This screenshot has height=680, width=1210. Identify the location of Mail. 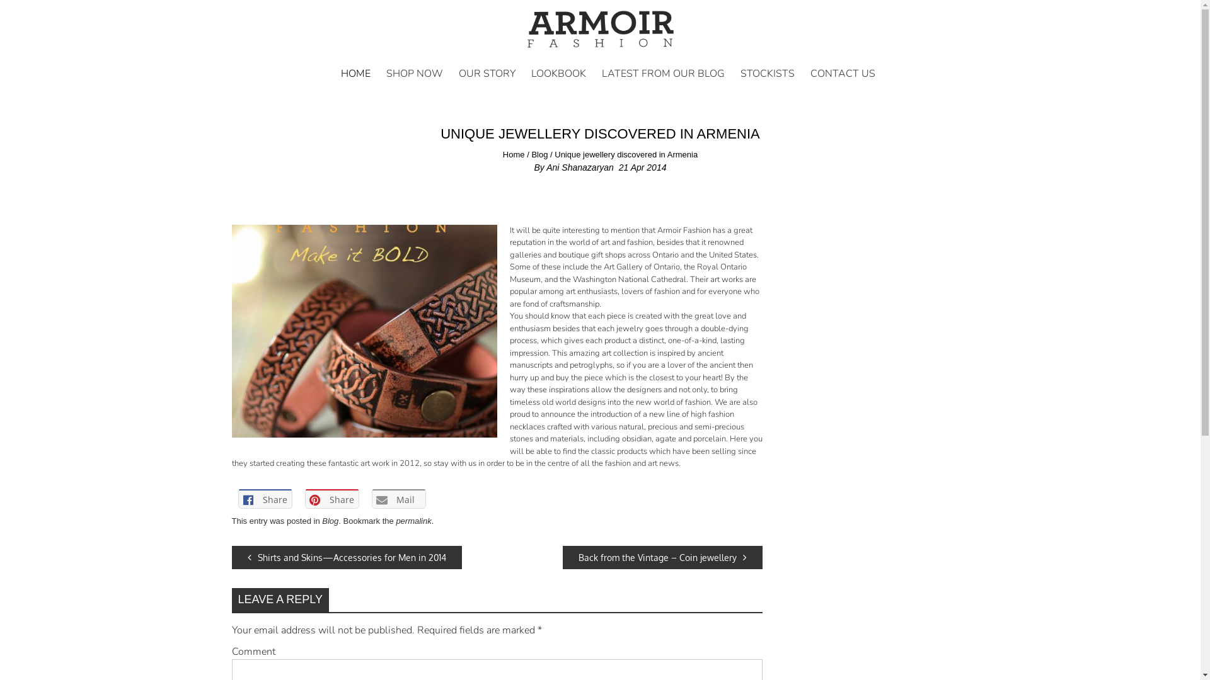
(399, 499).